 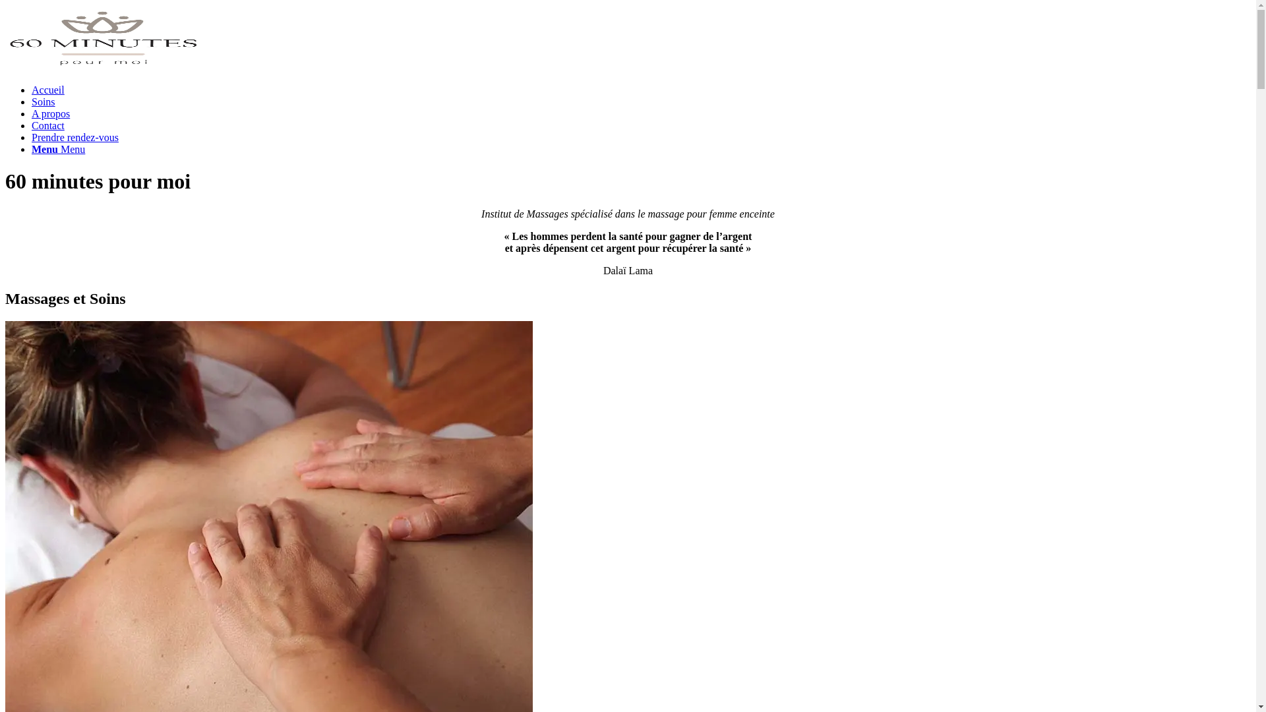 I want to click on Menu Menu, so click(x=58, y=149).